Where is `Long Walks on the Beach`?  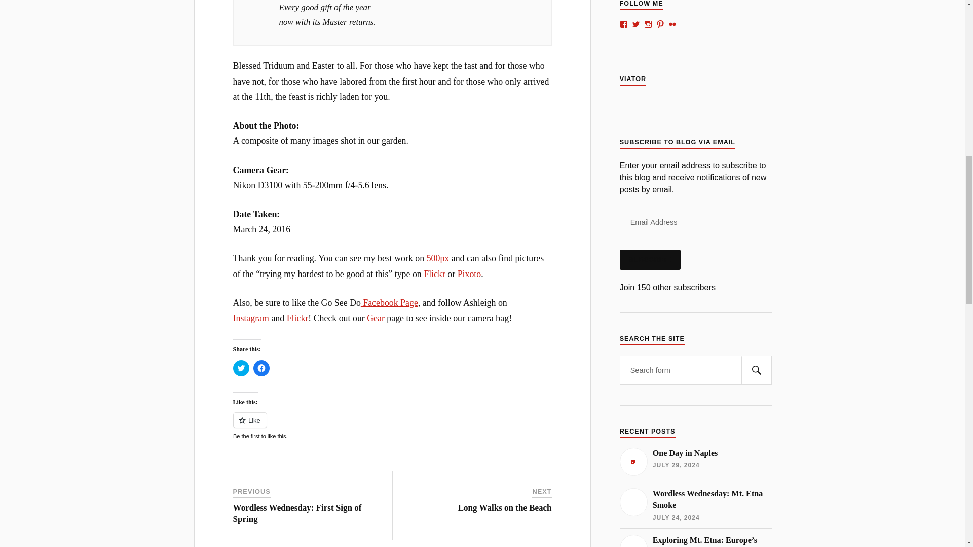 Long Walks on the Beach is located at coordinates (505, 507).